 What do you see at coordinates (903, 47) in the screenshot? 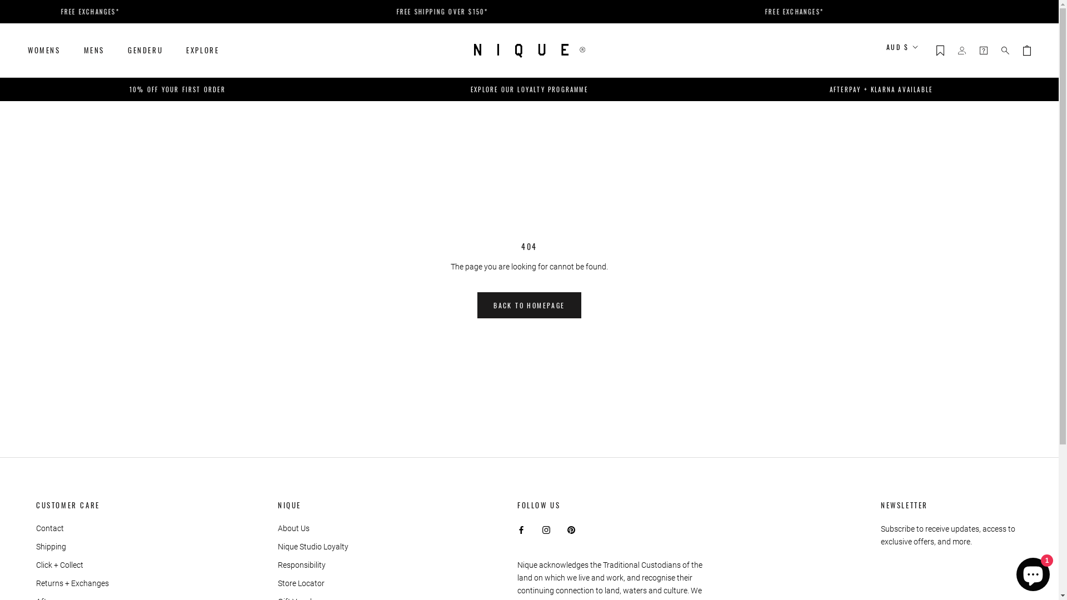
I see `AUD $` at bounding box center [903, 47].